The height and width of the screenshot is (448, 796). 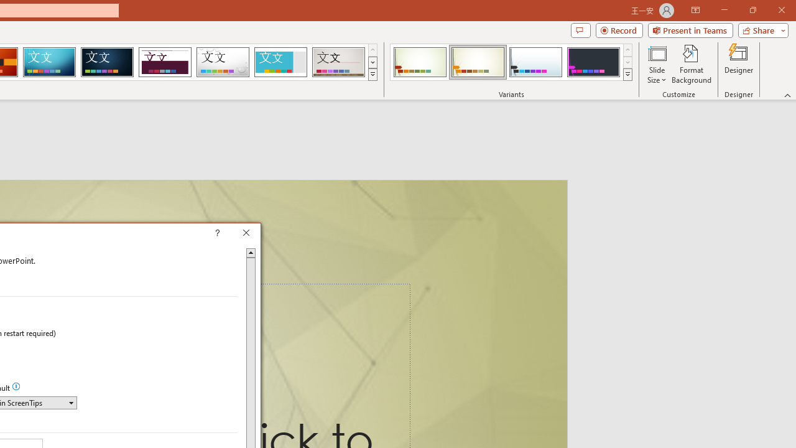 I want to click on Circuit Loading Preview..., so click(x=49, y=62).